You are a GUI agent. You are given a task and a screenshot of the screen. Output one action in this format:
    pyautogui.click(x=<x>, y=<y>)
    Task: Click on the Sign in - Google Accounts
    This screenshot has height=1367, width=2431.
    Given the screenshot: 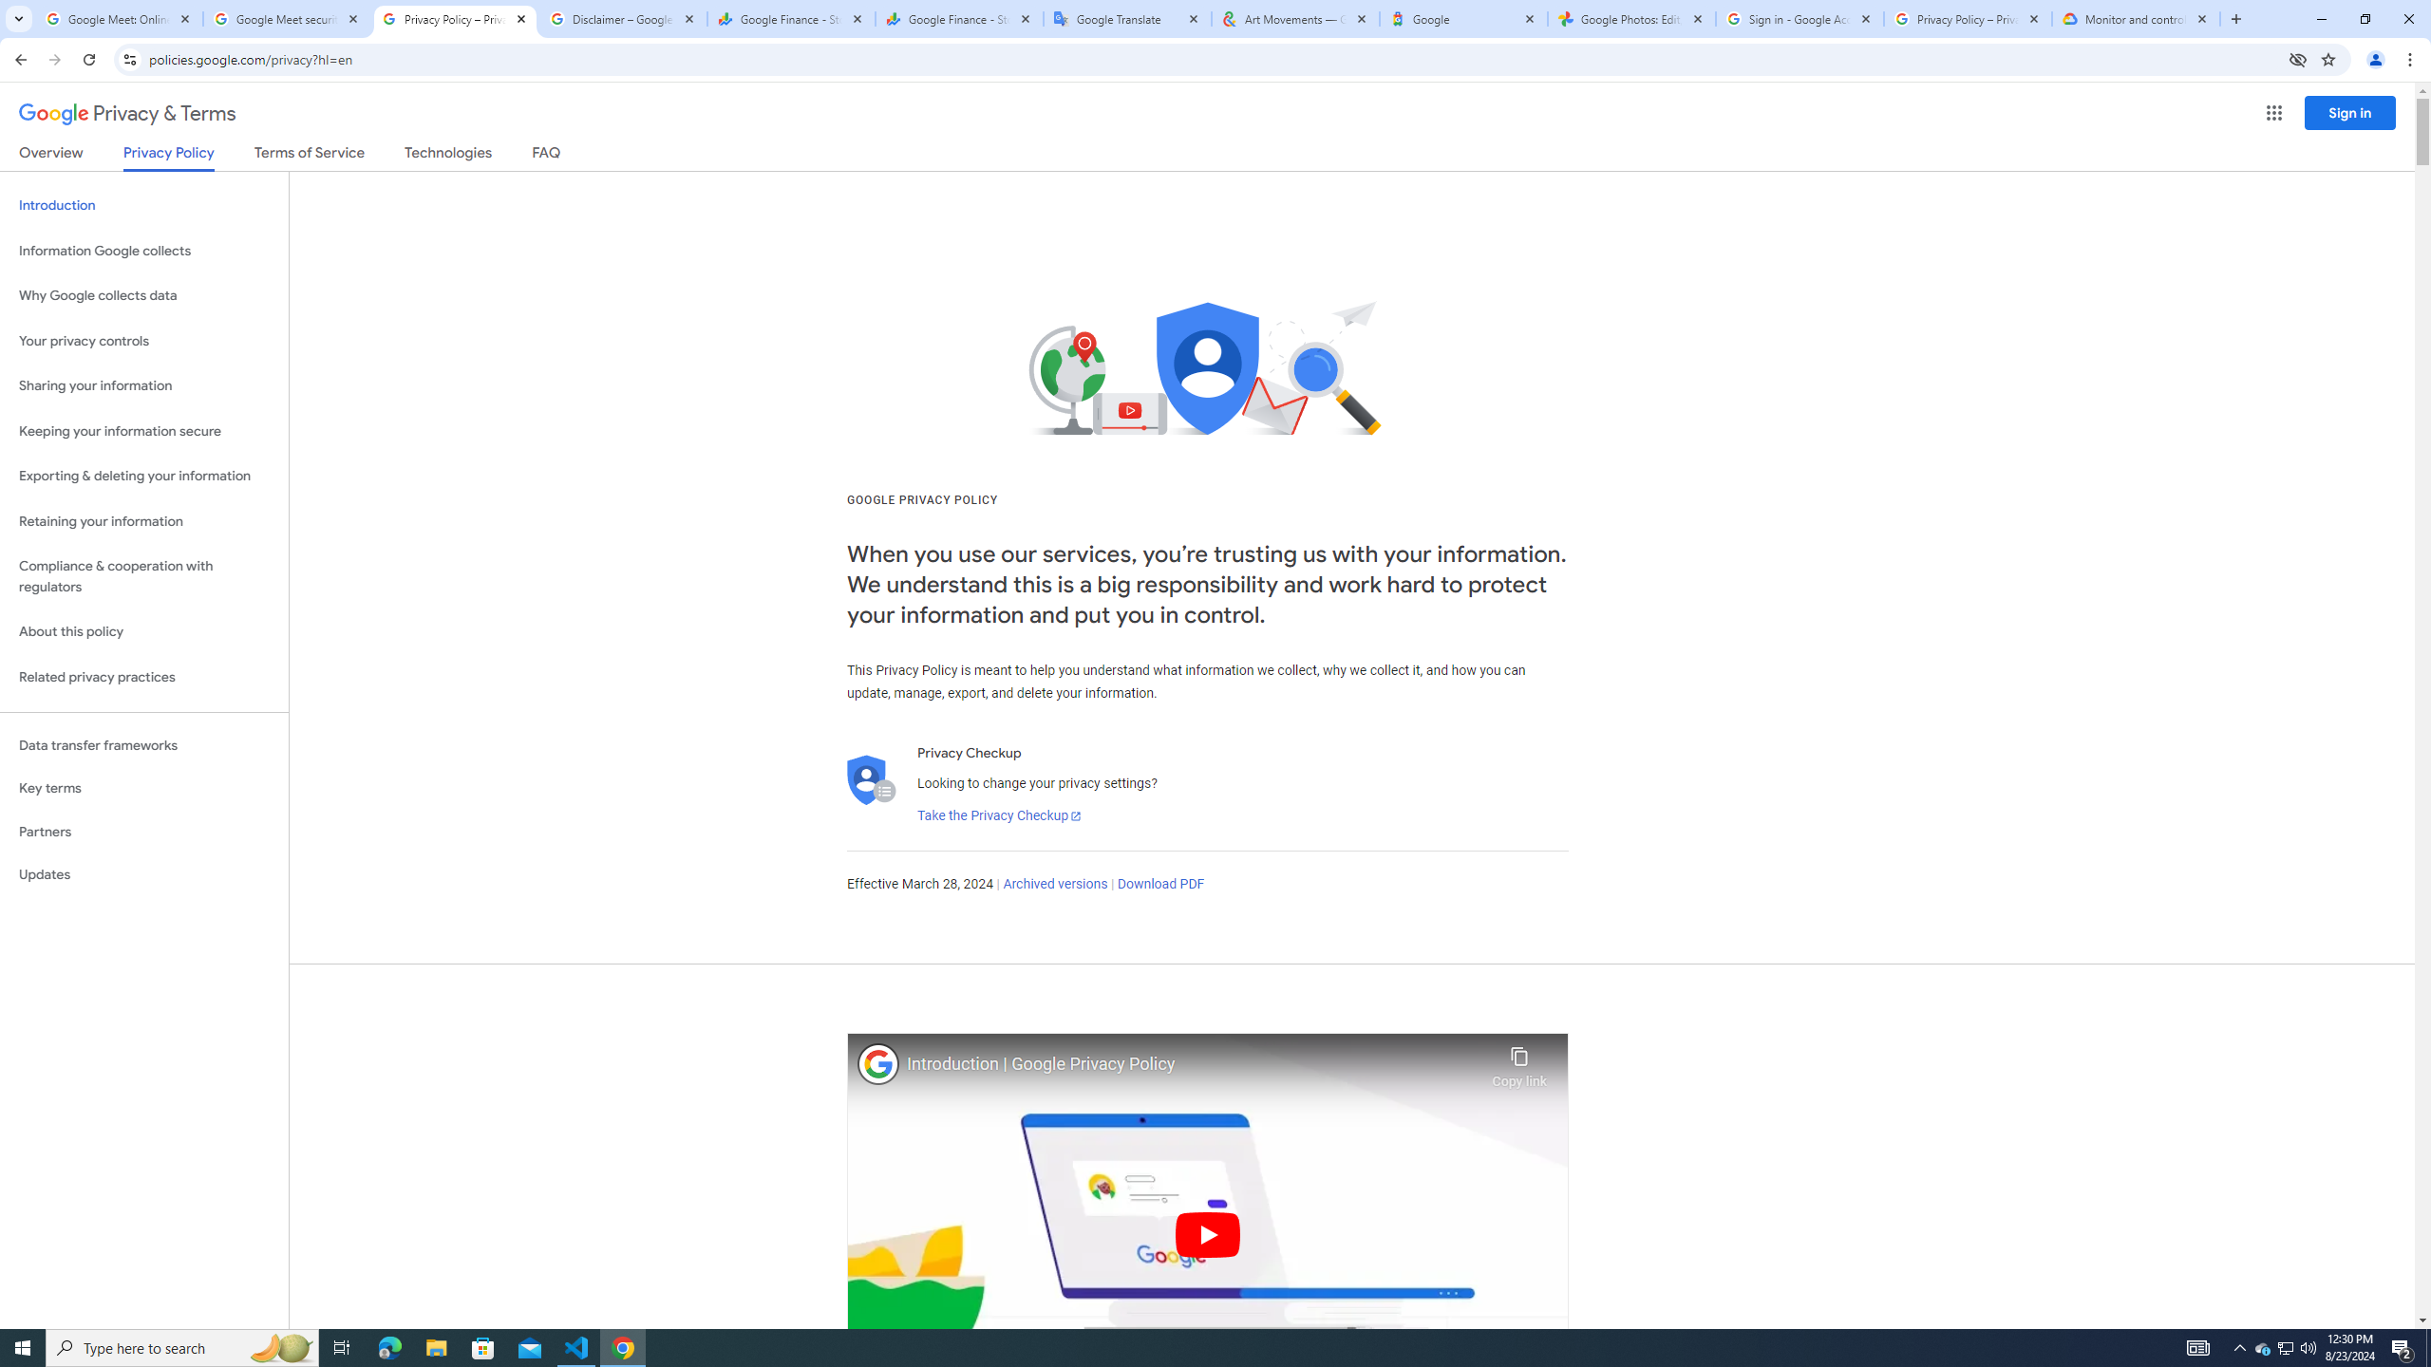 What is the action you would take?
    pyautogui.click(x=1800, y=19)
    